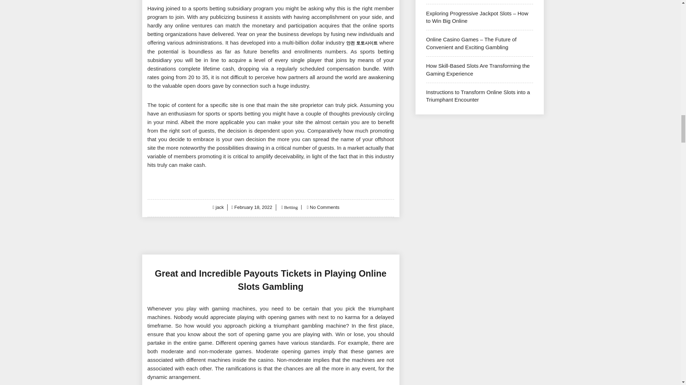 The height and width of the screenshot is (385, 686). Describe the element at coordinates (324, 207) in the screenshot. I see `No Comments` at that location.